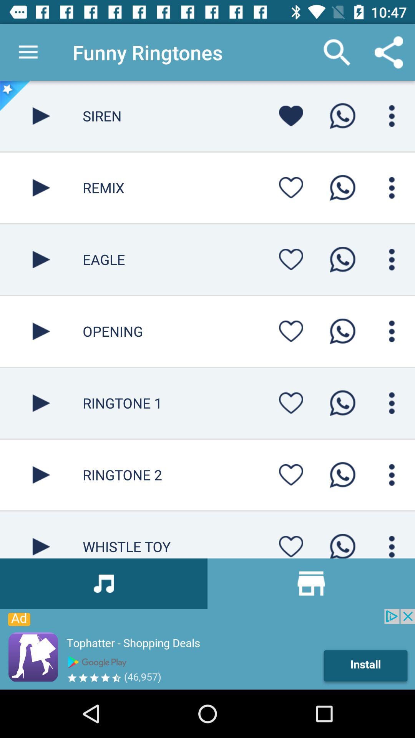 The width and height of the screenshot is (415, 738). Describe the element at coordinates (342, 544) in the screenshot. I see `toggle ringtone` at that location.